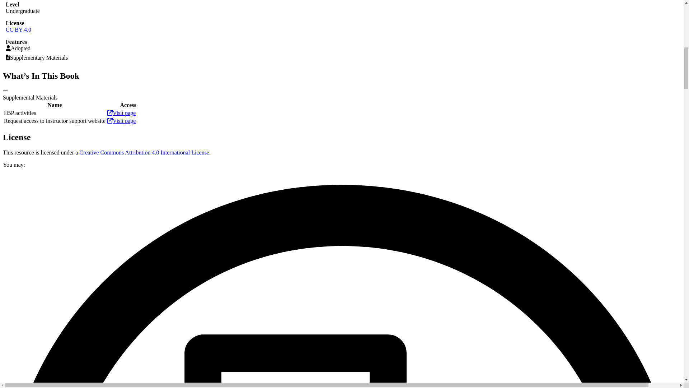 The width and height of the screenshot is (689, 388). What do you see at coordinates (121, 113) in the screenshot?
I see `Visit page` at bounding box center [121, 113].